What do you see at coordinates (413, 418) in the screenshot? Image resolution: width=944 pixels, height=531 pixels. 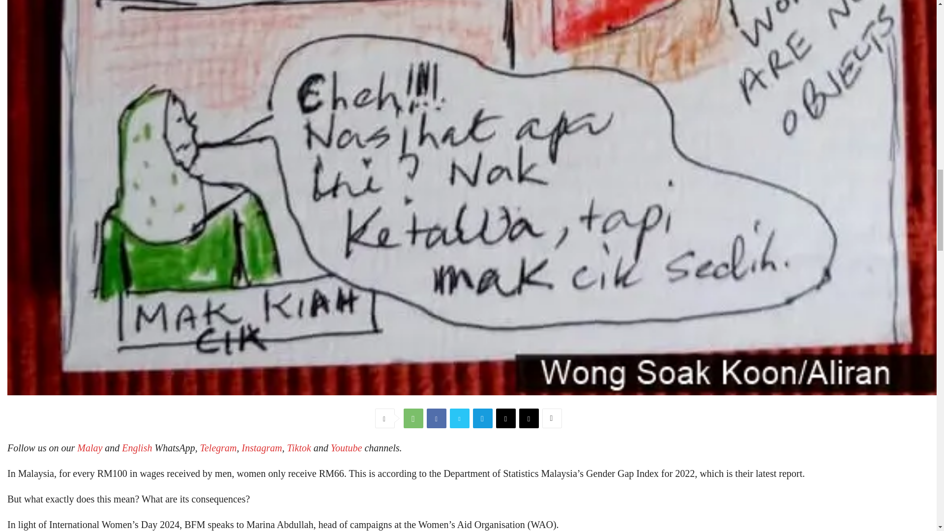 I see `WhatsApp` at bounding box center [413, 418].